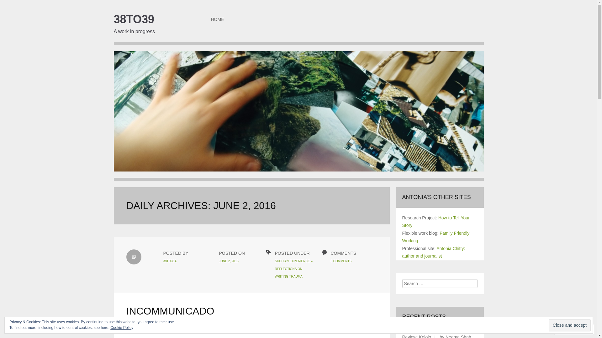 The image size is (602, 338). Describe the element at coordinates (568, 329) in the screenshot. I see `Follow` at that location.